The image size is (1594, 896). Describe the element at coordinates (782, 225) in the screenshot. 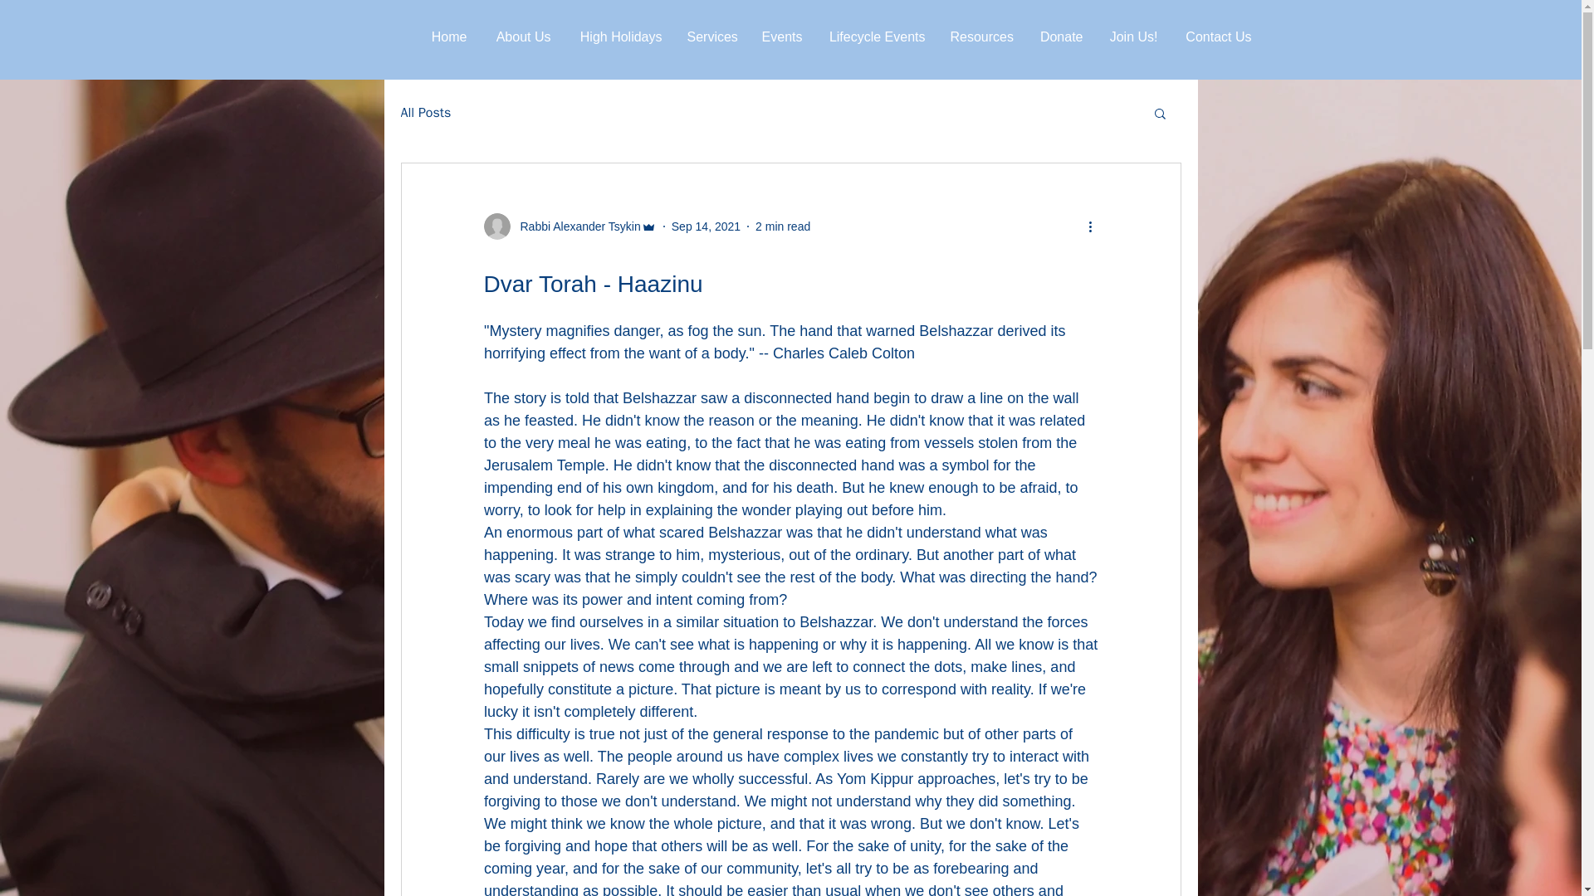

I see `2 min read` at that location.